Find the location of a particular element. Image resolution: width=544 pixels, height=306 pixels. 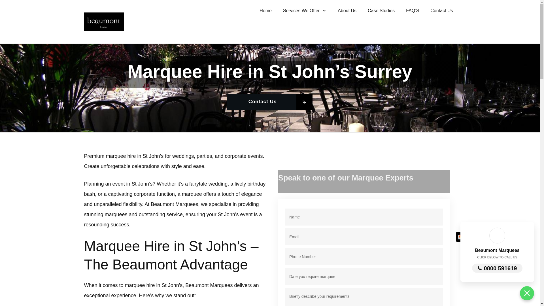

Home is located at coordinates (265, 11).